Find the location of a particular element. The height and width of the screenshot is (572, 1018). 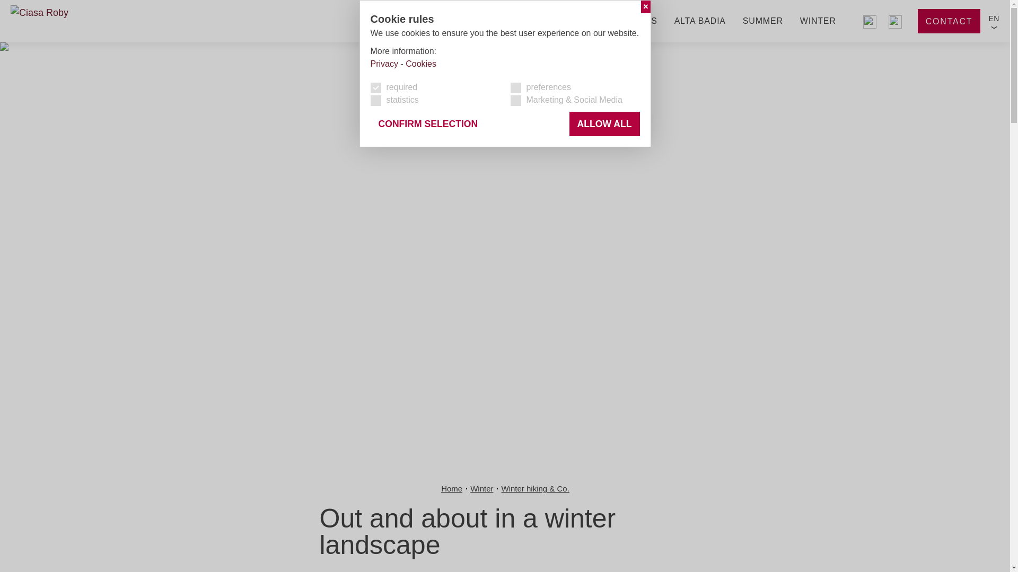

ALTA BADIA is located at coordinates (700, 21).